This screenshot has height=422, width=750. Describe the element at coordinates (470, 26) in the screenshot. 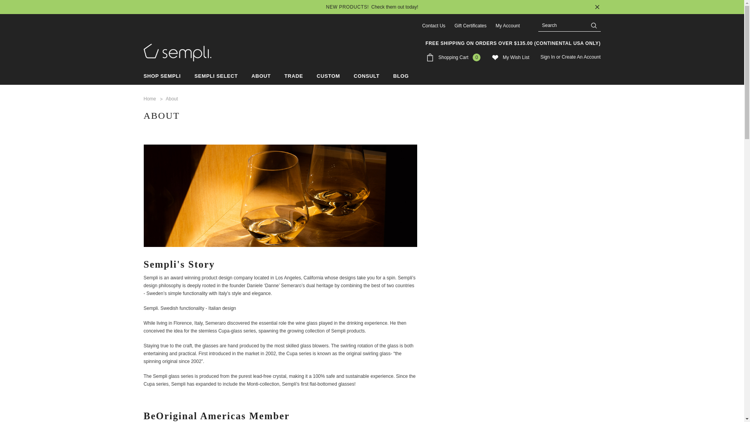

I see `Gift Certificates` at that location.